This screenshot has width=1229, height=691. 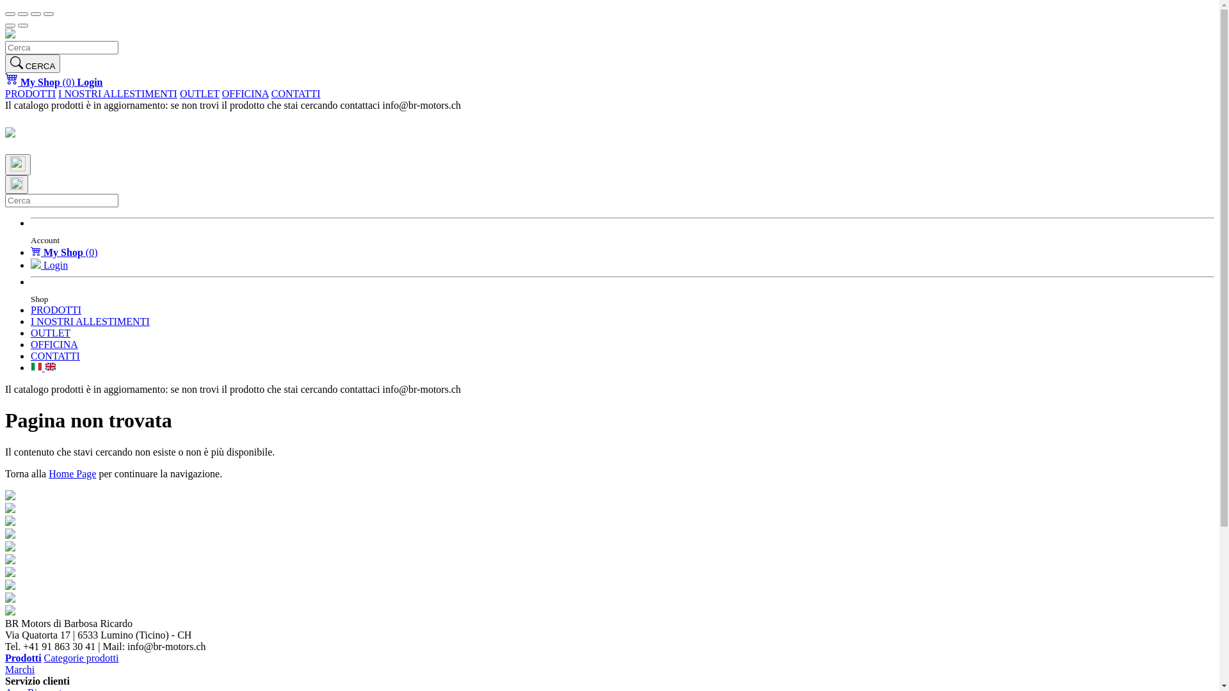 What do you see at coordinates (10, 14) in the screenshot?
I see `Close (Esc)` at bounding box center [10, 14].